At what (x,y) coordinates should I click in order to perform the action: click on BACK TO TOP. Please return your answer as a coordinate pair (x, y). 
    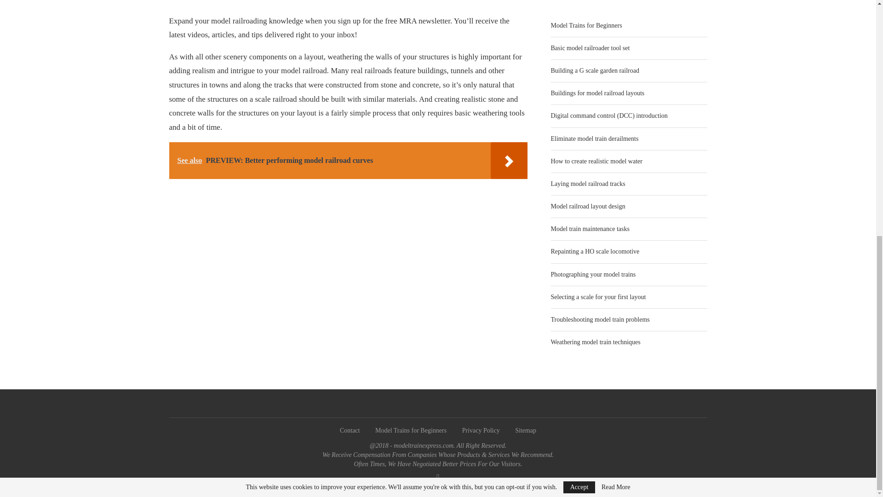
    Looking at the image, I should click on (437, 485).